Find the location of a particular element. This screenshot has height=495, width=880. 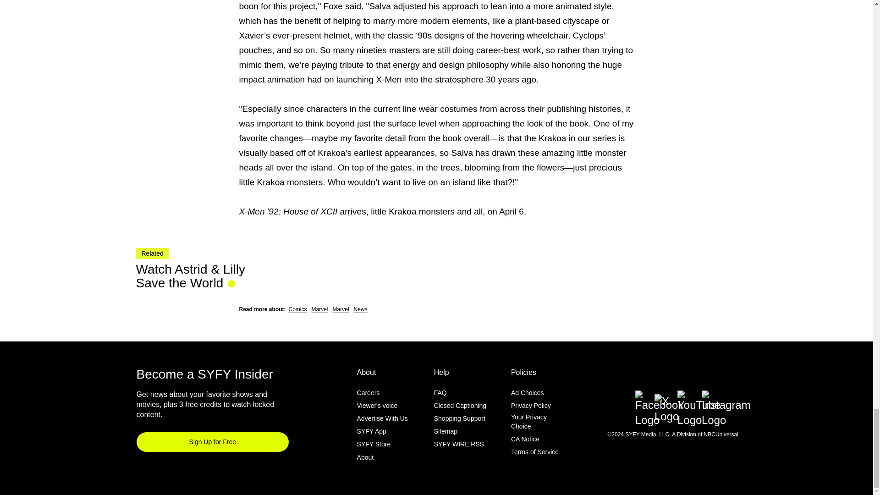

News is located at coordinates (360, 309).